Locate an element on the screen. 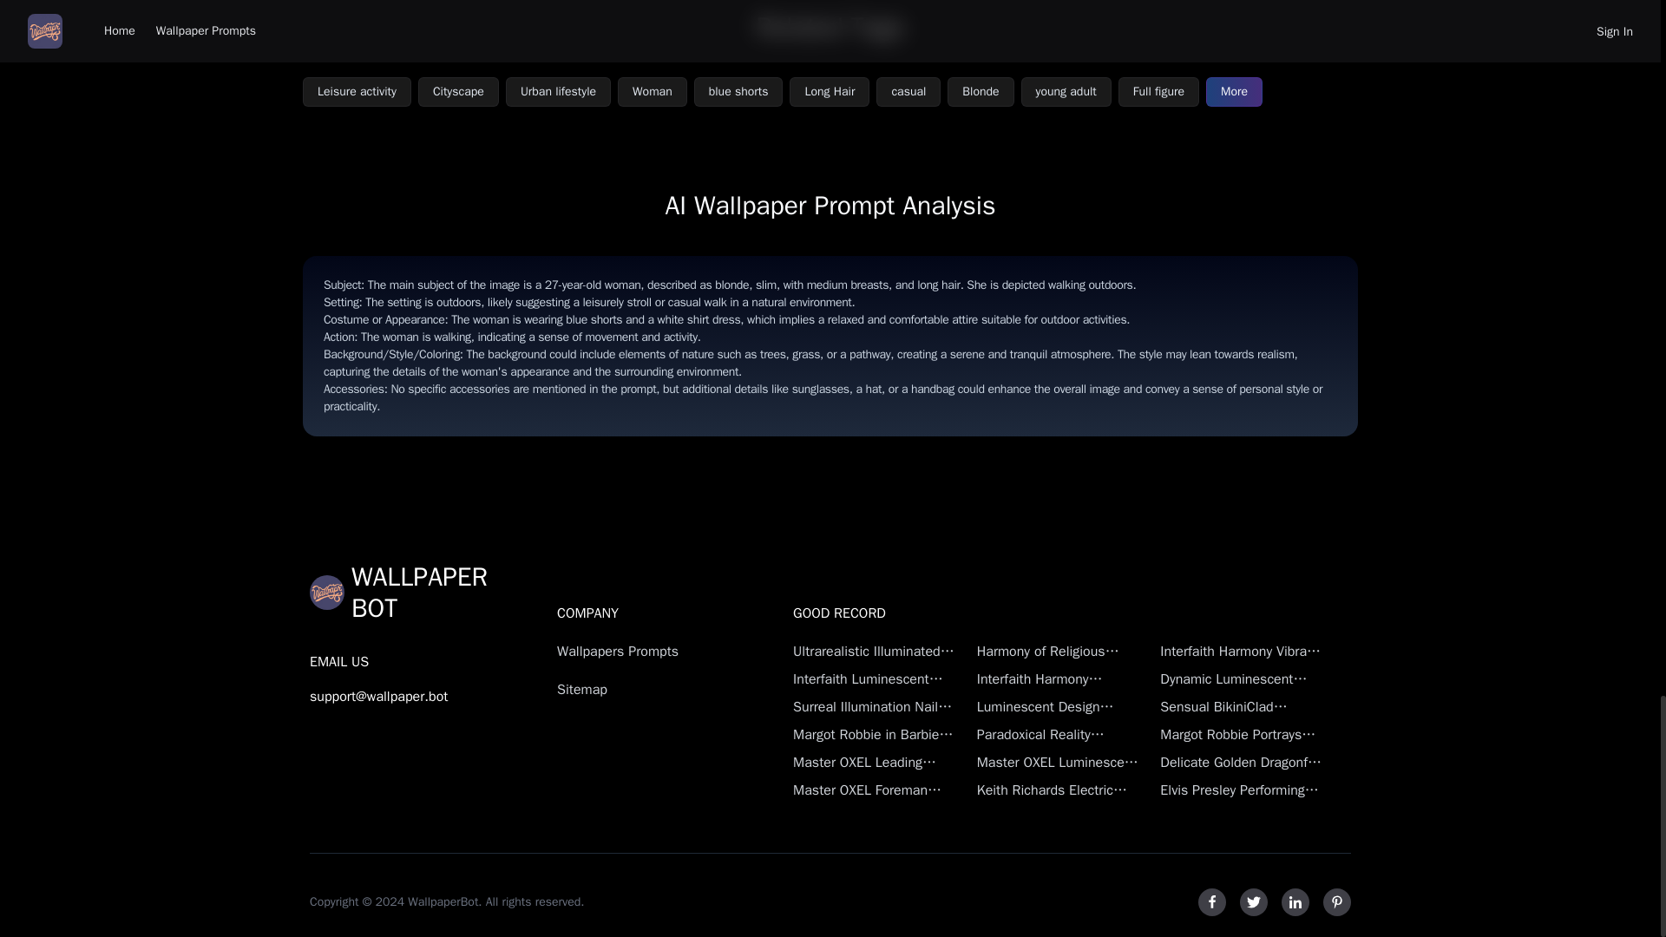 Image resolution: width=1666 pixels, height=937 pixels. Margot Robbie Portrays Barbie in the Upcoming Barbie Movie is located at coordinates (1241, 734).